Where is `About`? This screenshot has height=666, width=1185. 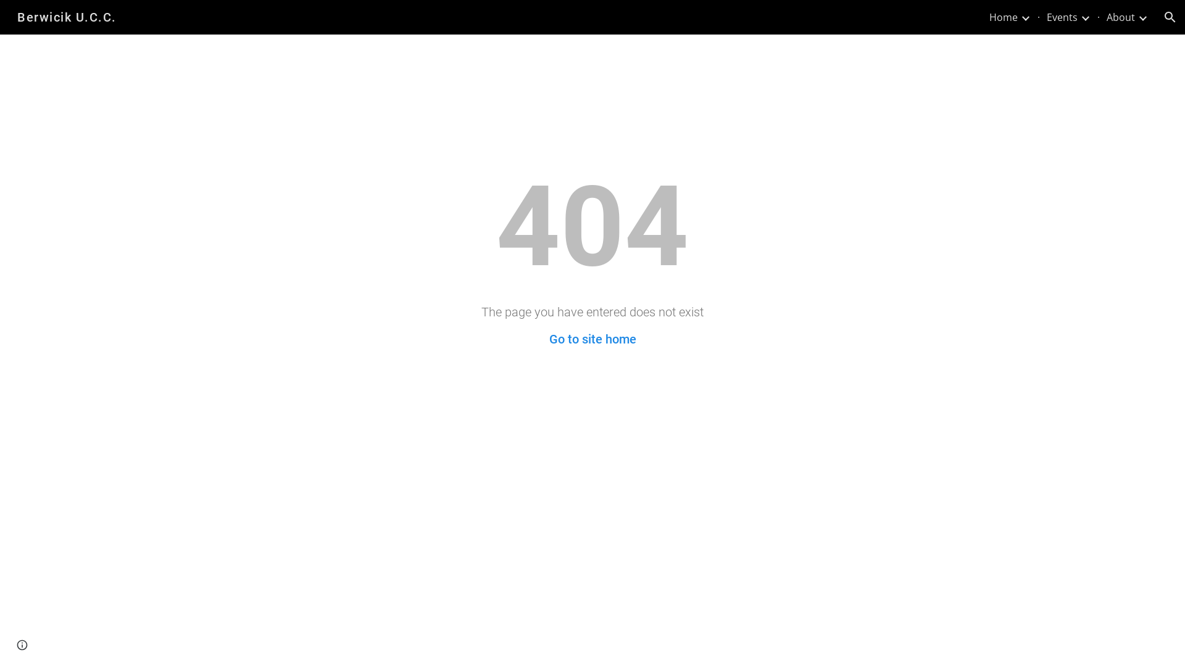
About is located at coordinates (1121, 17).